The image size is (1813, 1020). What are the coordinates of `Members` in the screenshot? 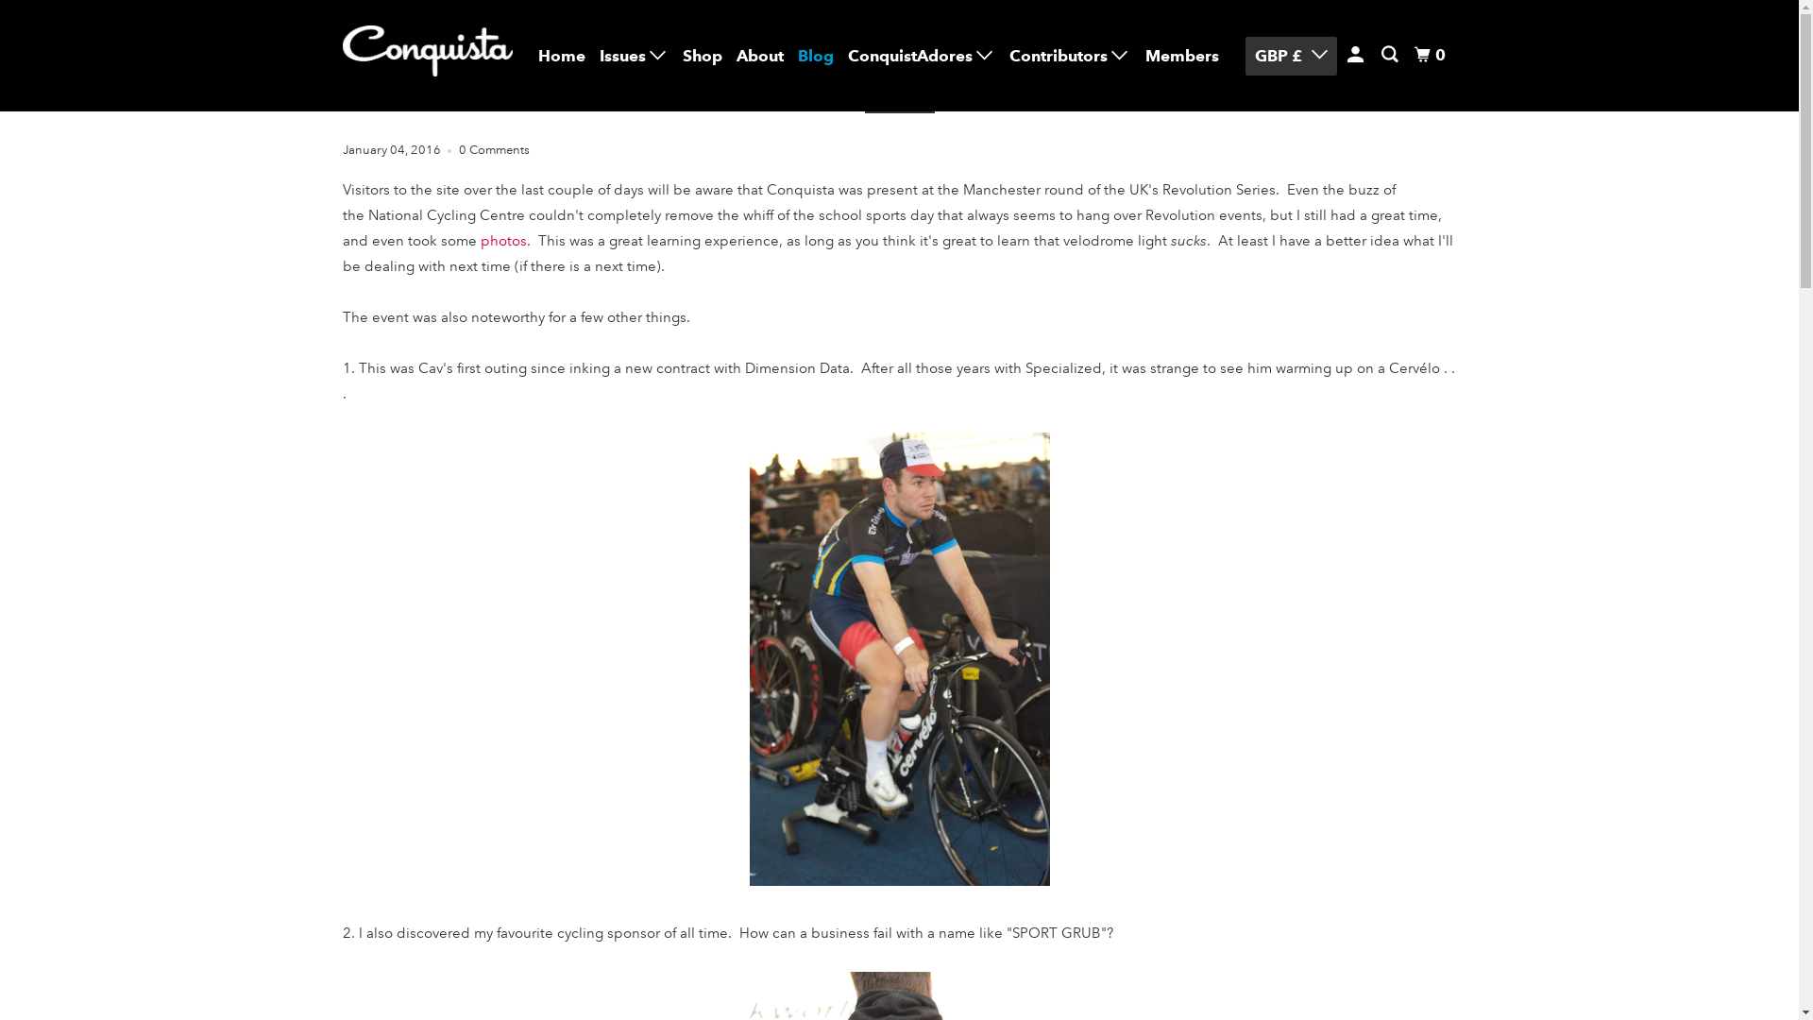 It's located at (1182, 56).